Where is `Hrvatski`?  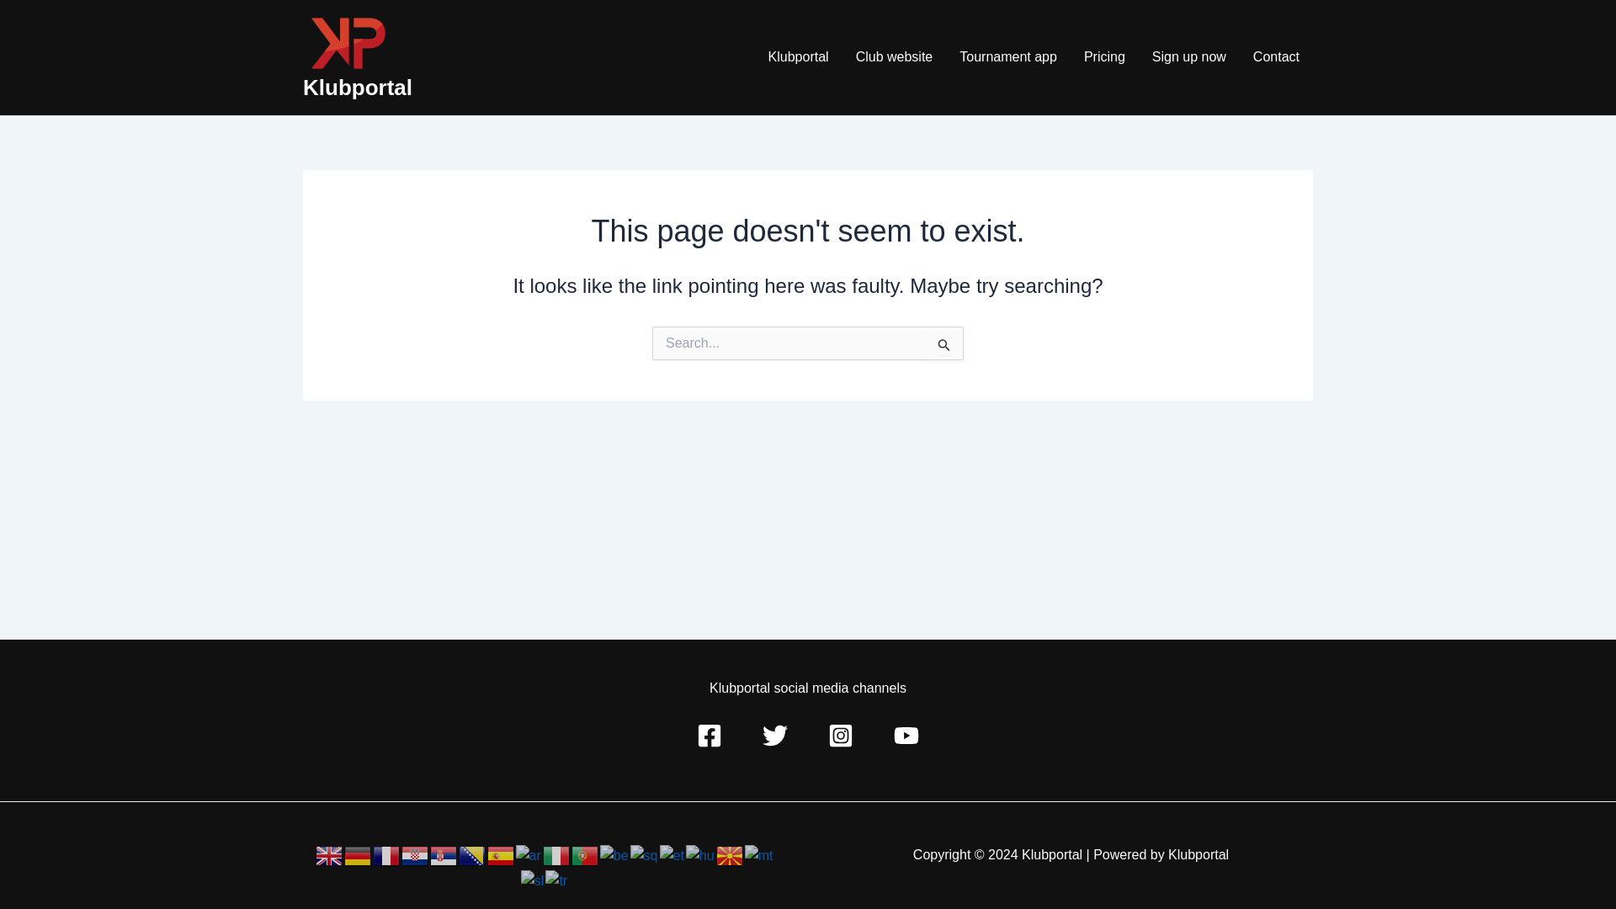 Hrvatski is located at coordinates (415, 853).